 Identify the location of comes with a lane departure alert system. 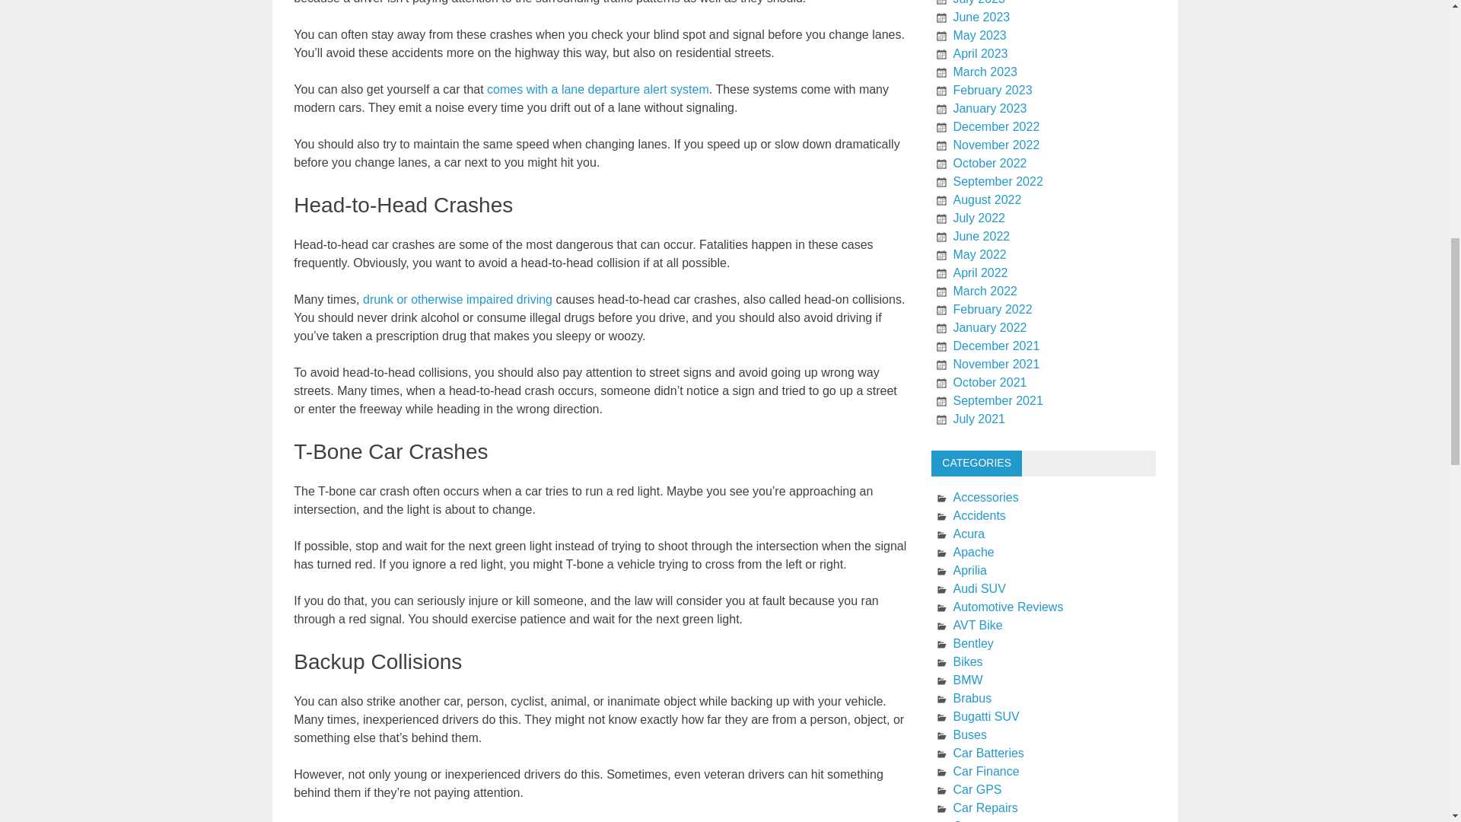
(597, 90).